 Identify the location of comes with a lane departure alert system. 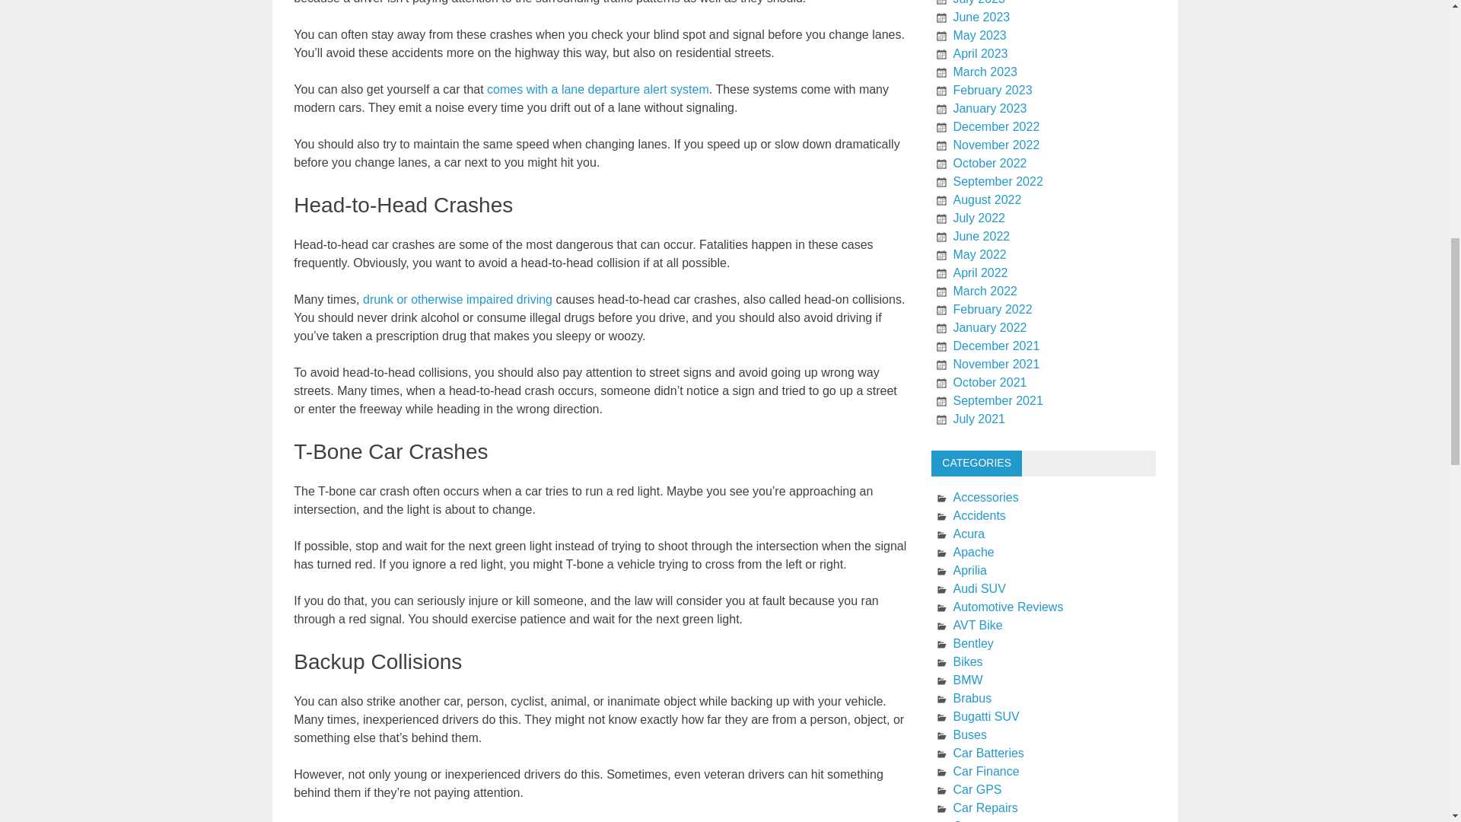
(597, 90).